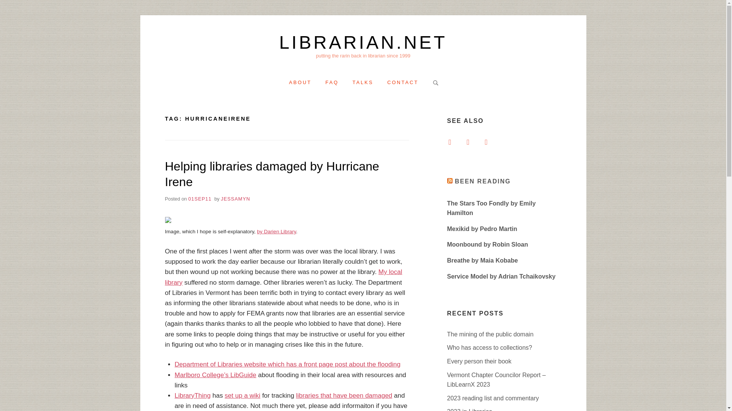 This screenshot has height=411, width=732. I want to click on My local library, so click(283, 277).